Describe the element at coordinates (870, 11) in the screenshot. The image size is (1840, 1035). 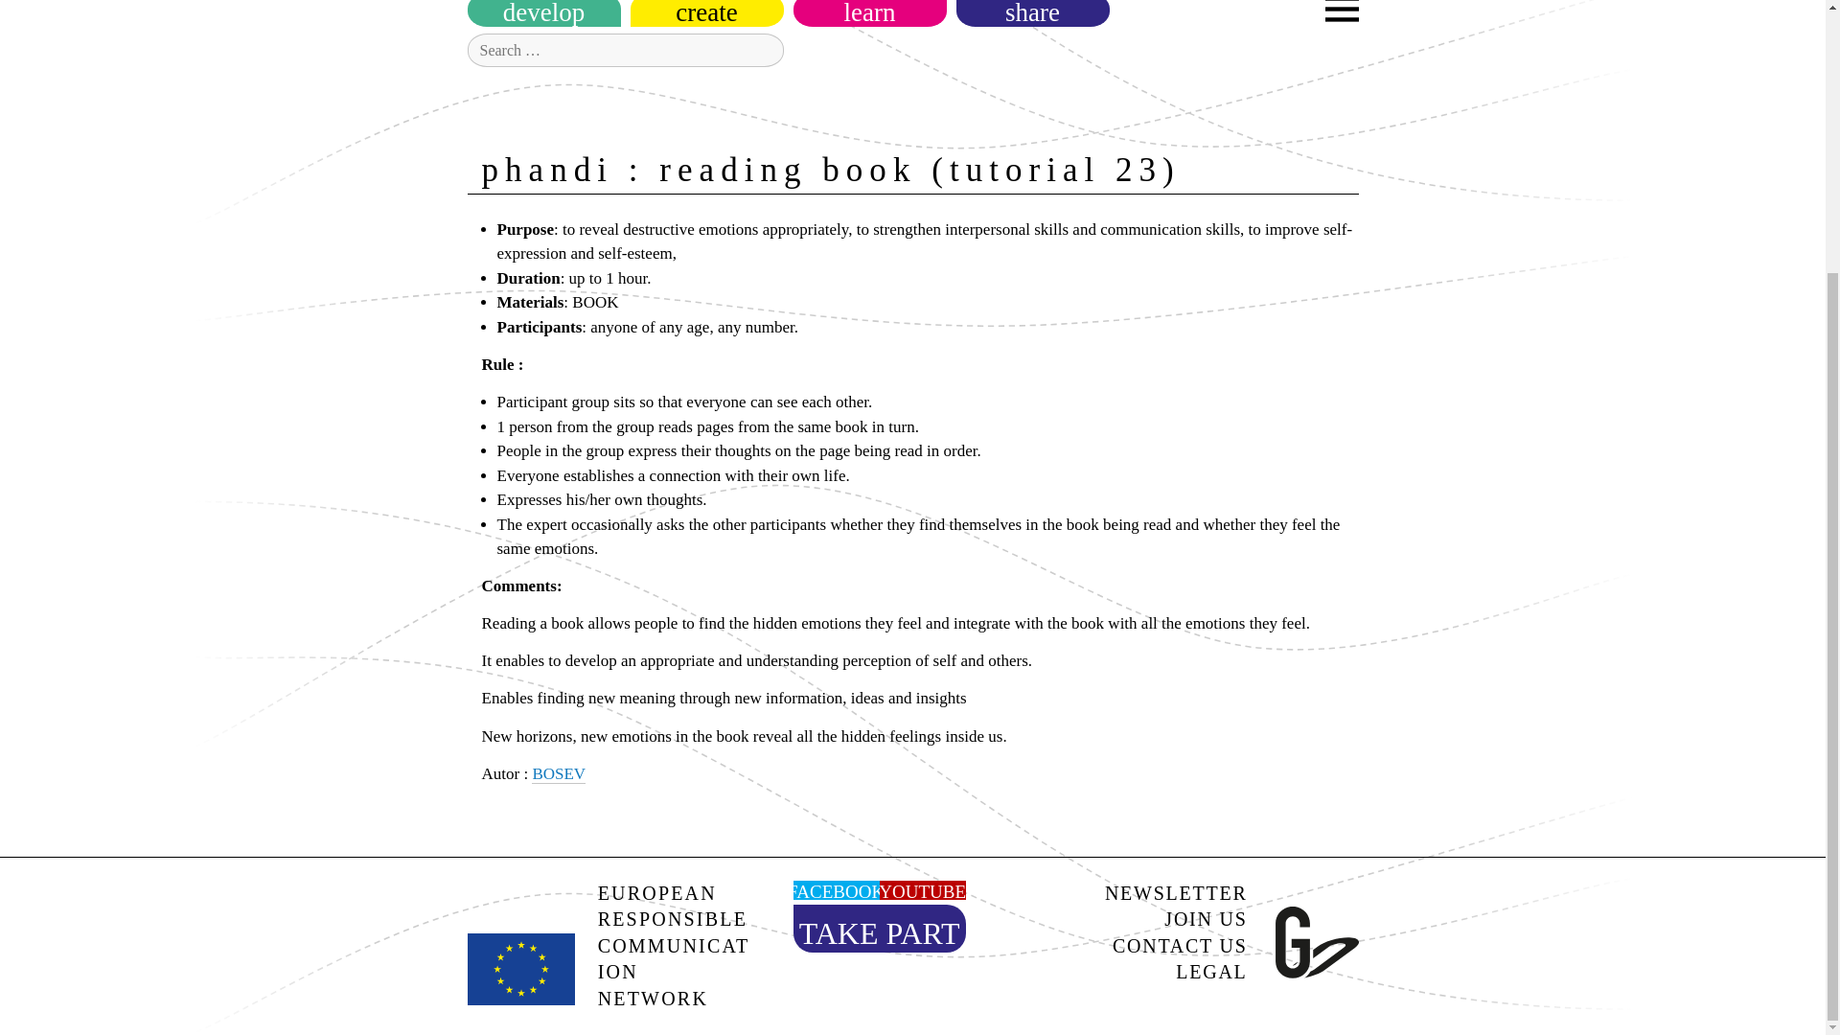
I see `learn` at that location.